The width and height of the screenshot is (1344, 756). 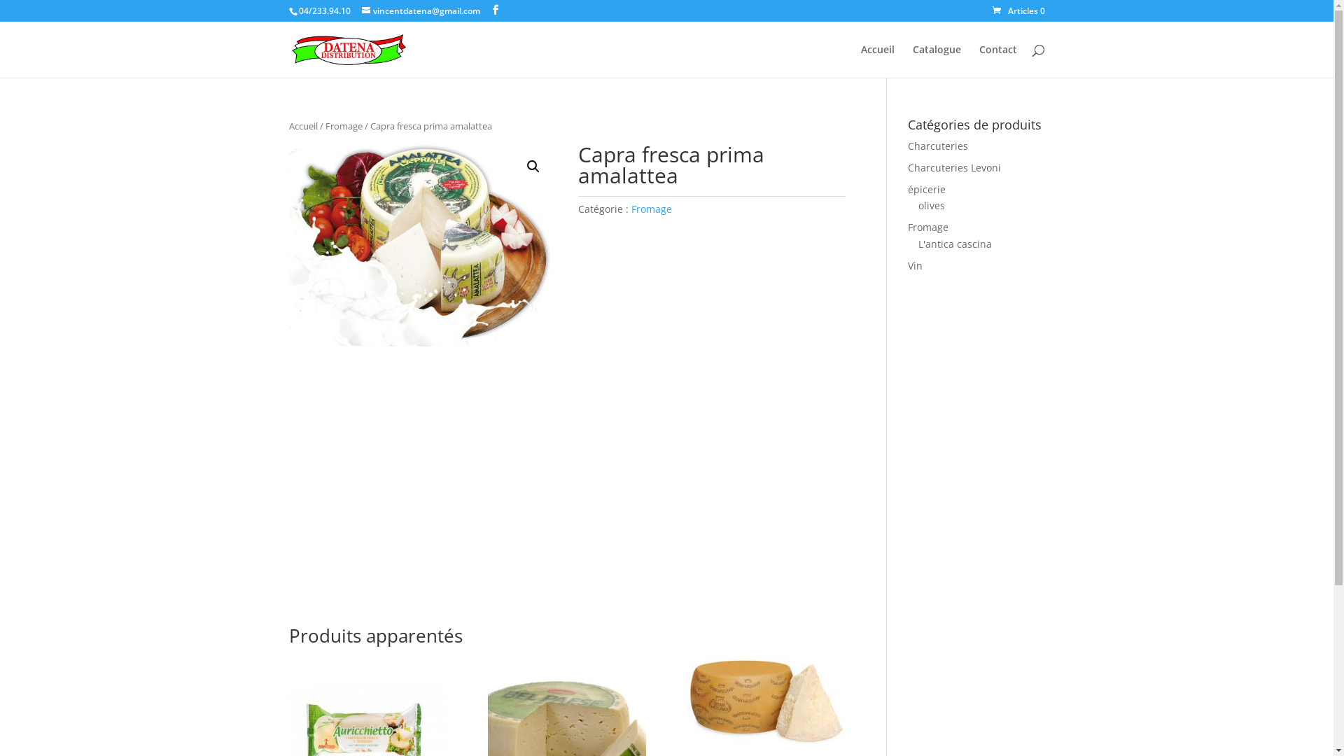 What do you see at coordinates (652, 209) in the screenshot?
I see `Fromage` at bounding box center [652, 209].